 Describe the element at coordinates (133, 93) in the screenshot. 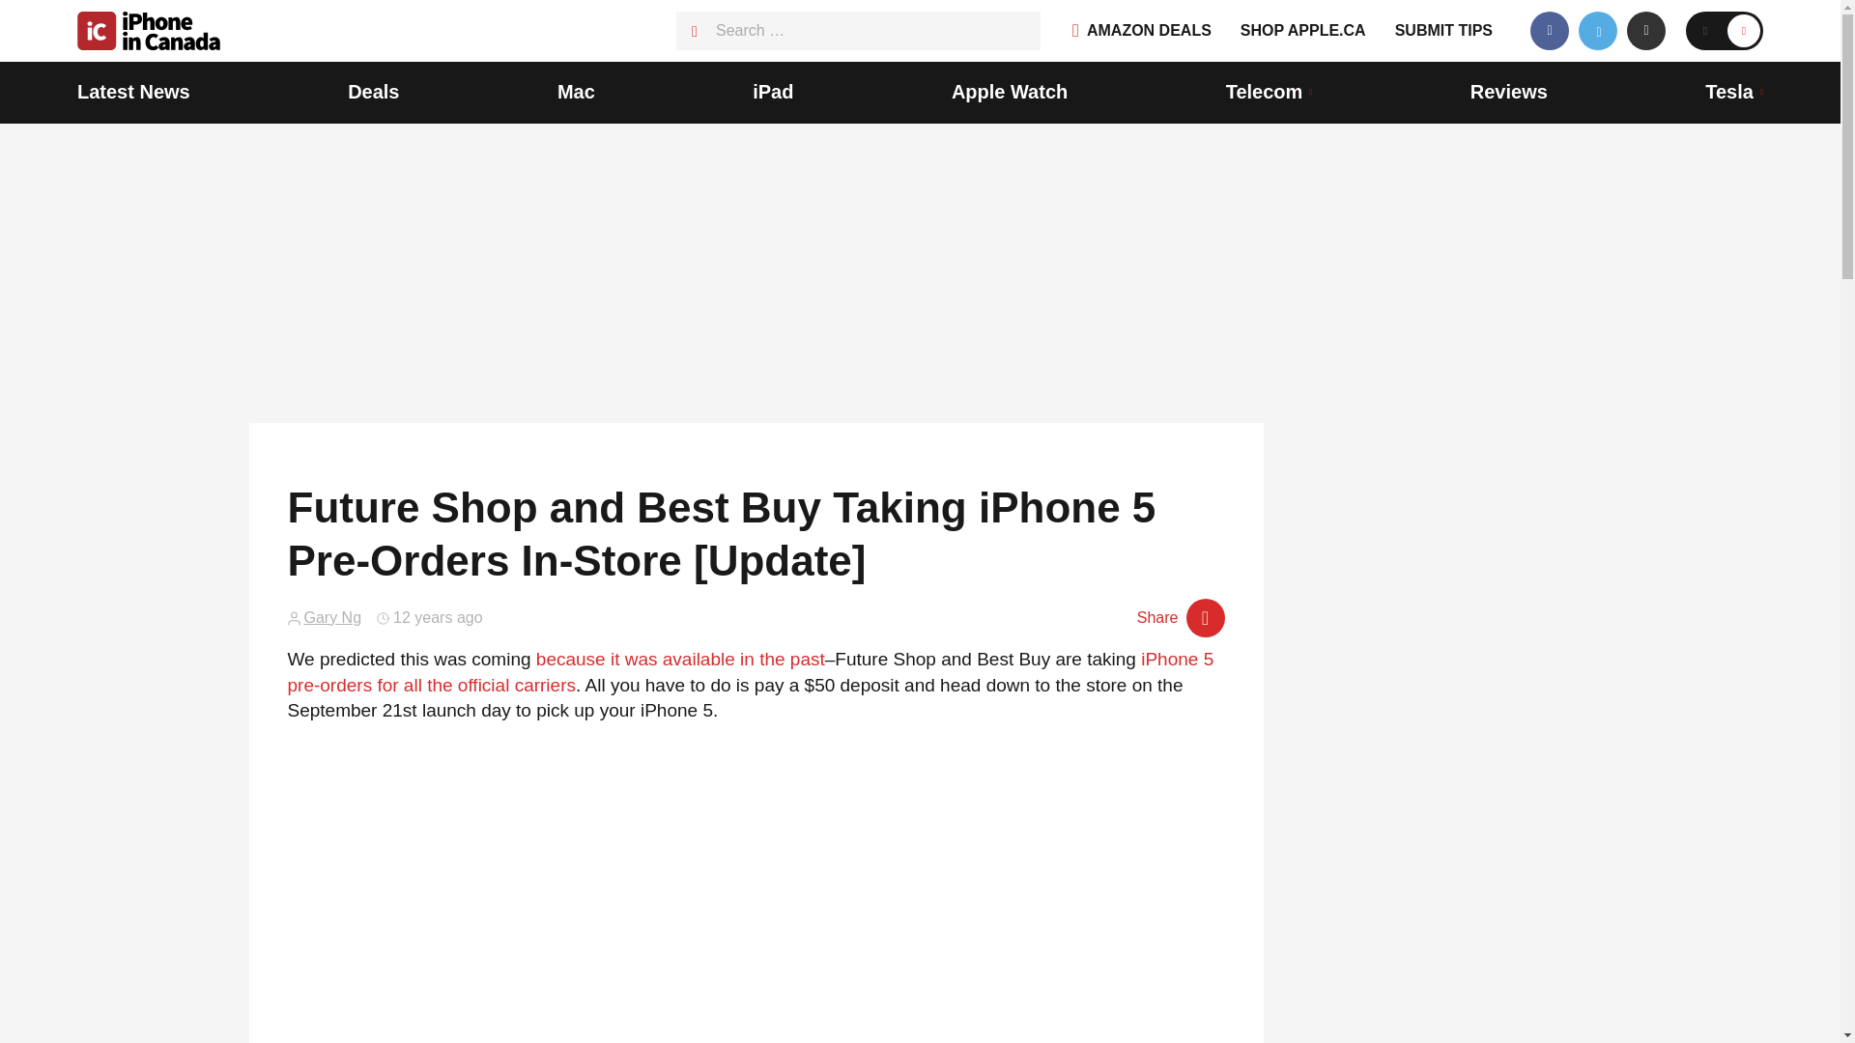

I see `Latest News` at that location.